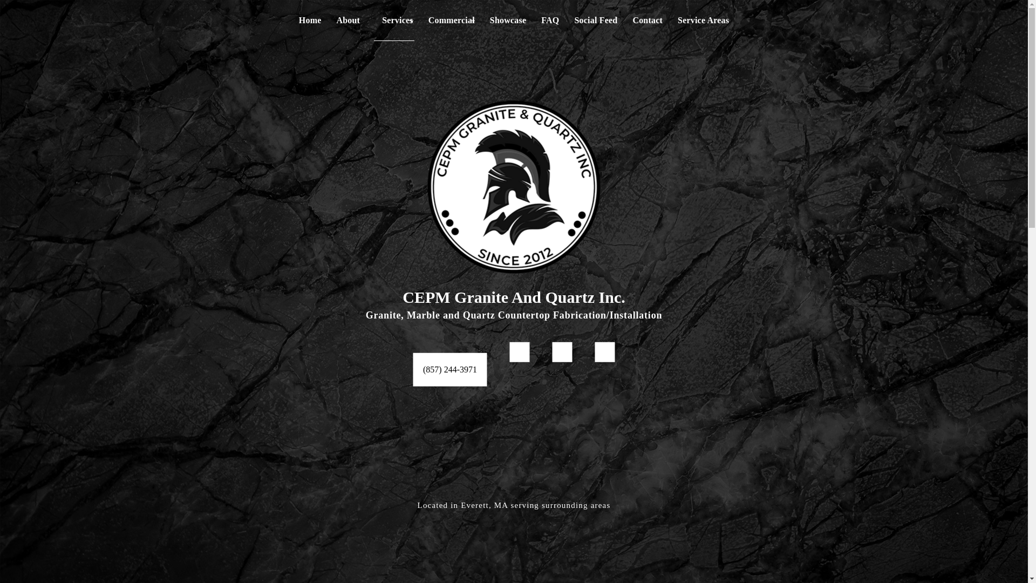 This screenshot has width=1036, height=583. What do you see at coordinates (394, 21) in the screenshot?
I see `Services` at bounding box center [394, 21].